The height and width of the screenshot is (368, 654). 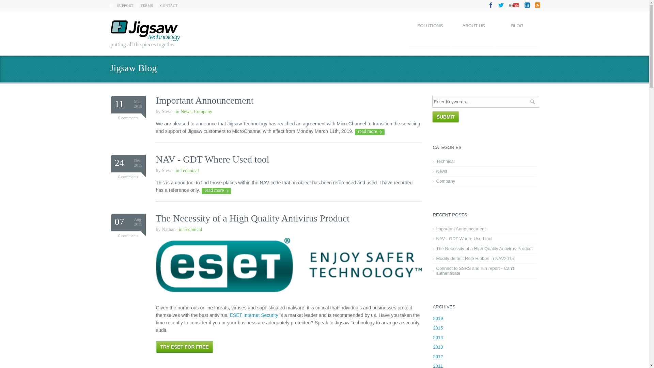 What do you see at coordinates (254, 315) in the screenshot?
I see `ESET Internet Security` at bounding box center [254, 315].